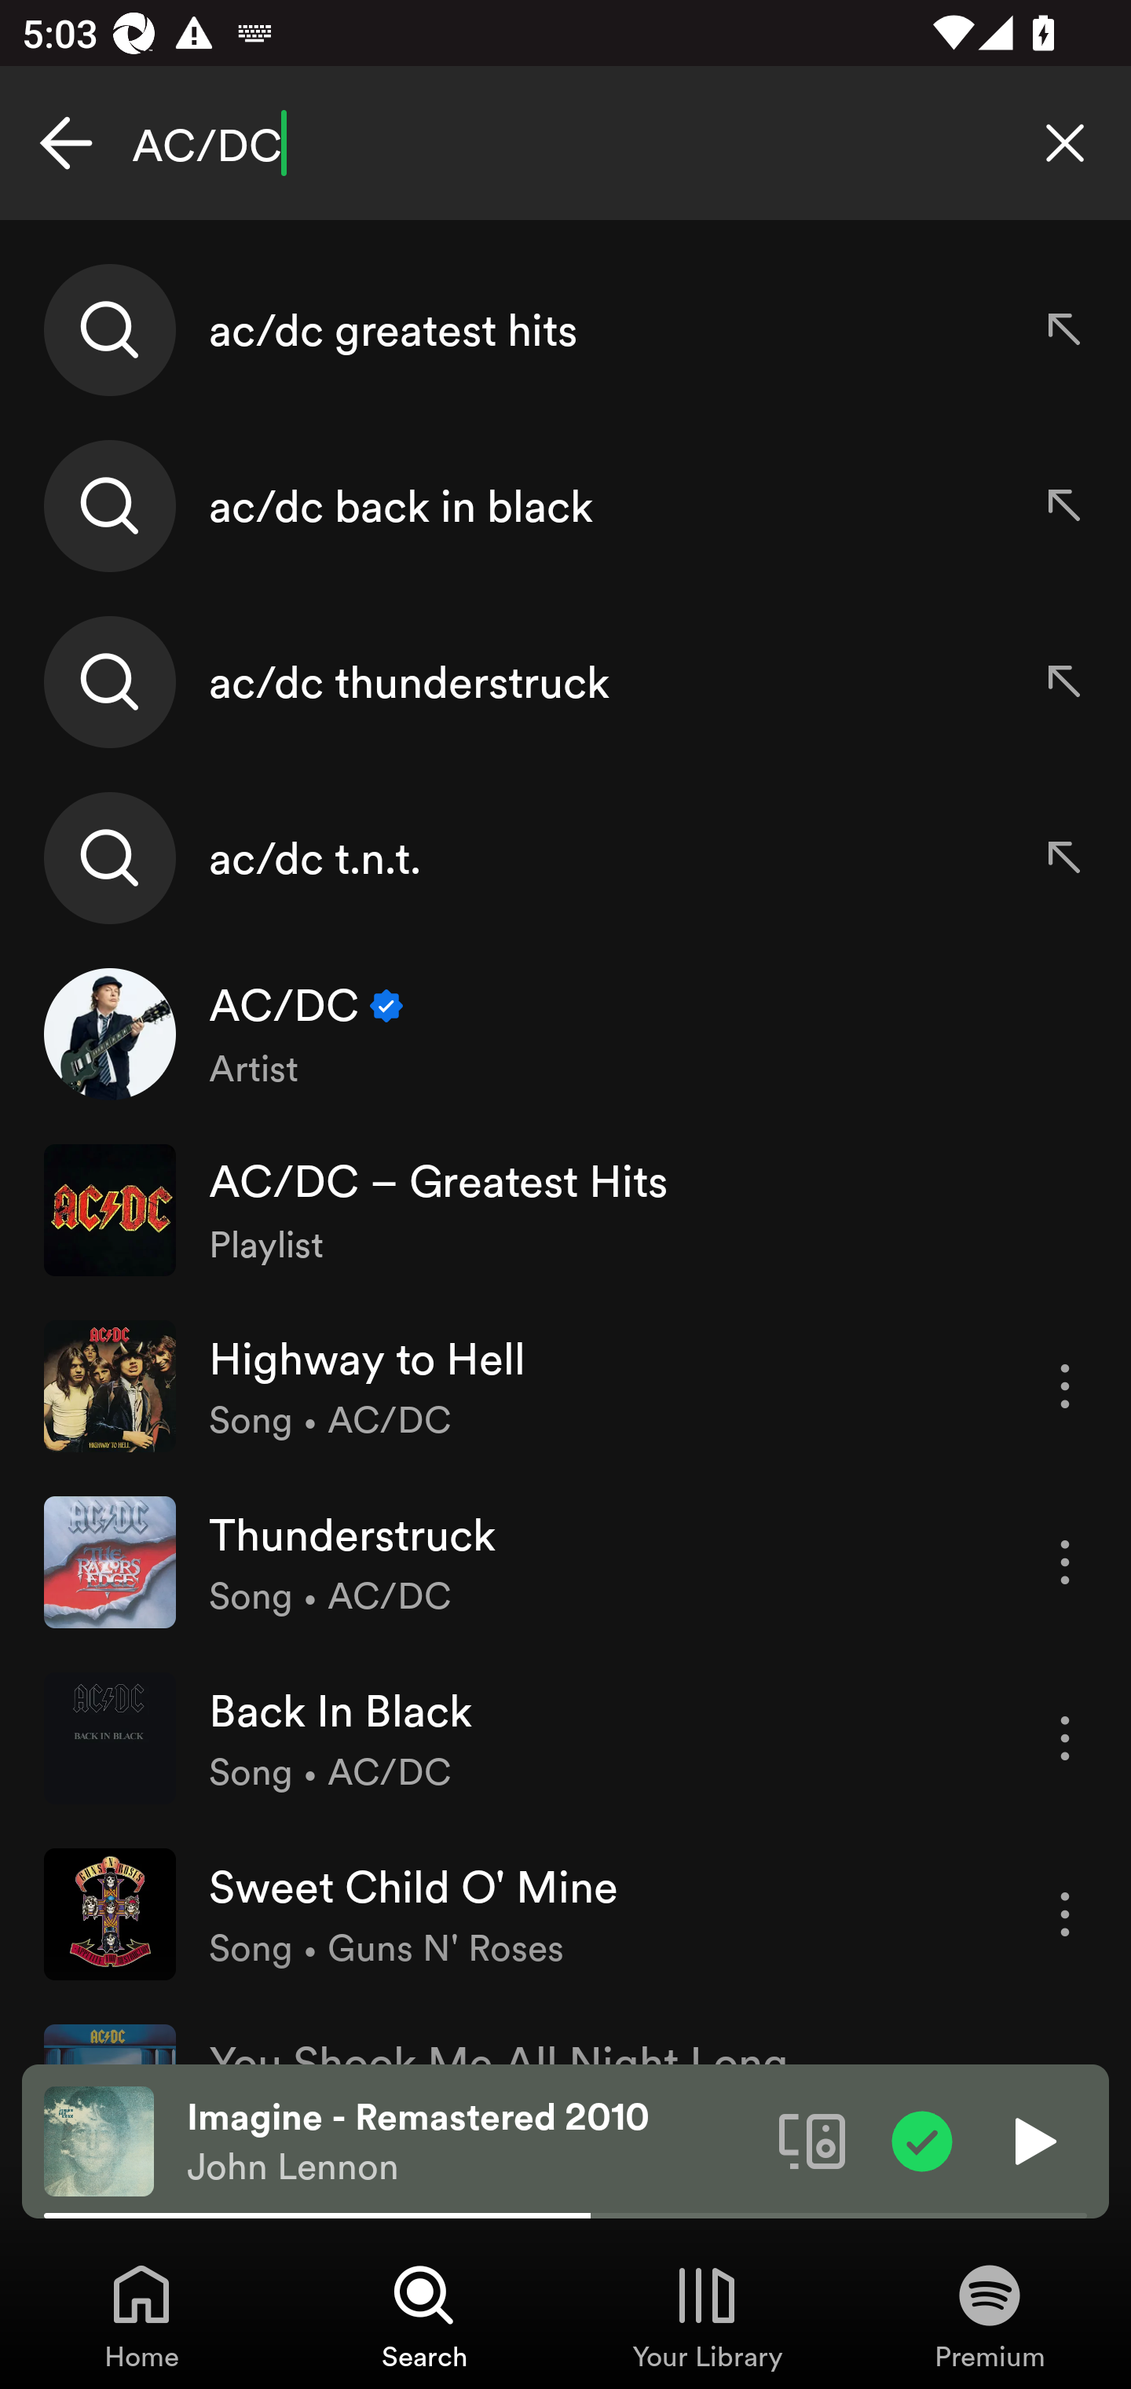 This screenshot has height=2389, width=1131. I want to click on ac/dc t.n.t., so click(565, 857).